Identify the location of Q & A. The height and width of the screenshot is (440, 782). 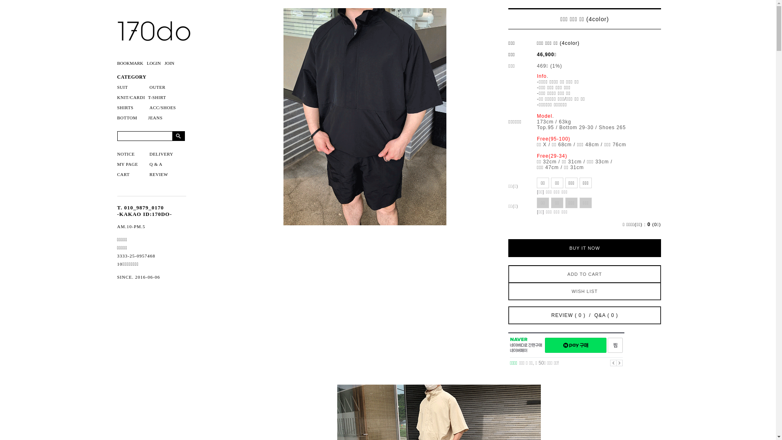
(156, 164).